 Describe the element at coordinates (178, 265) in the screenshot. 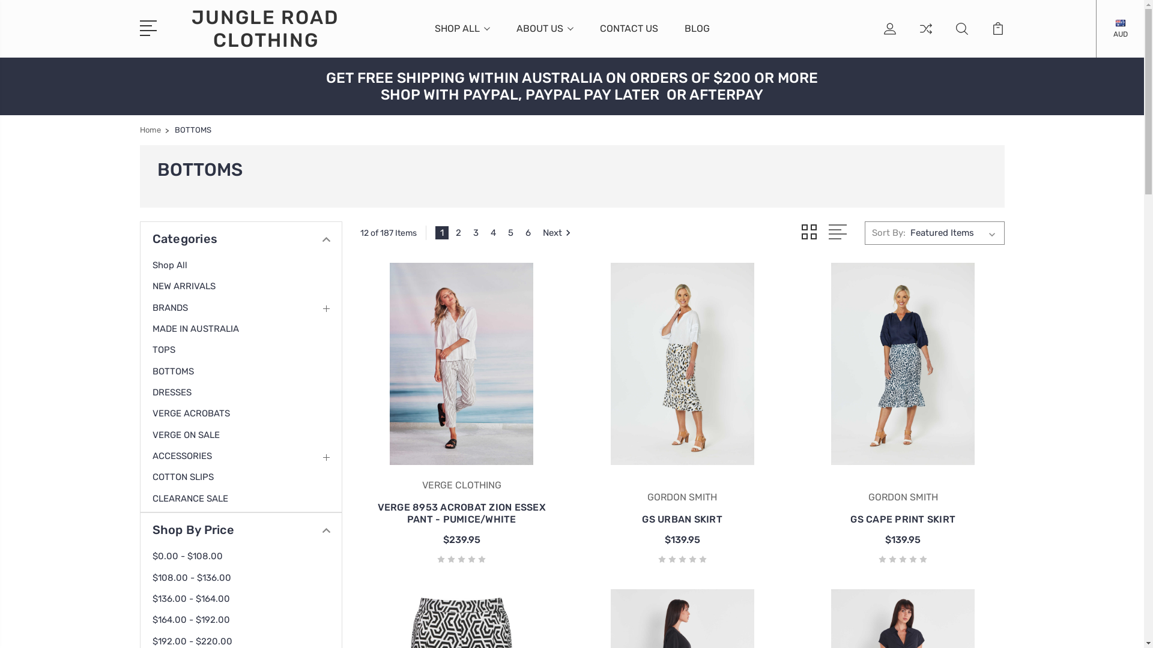

I see `Shop All` at that location.